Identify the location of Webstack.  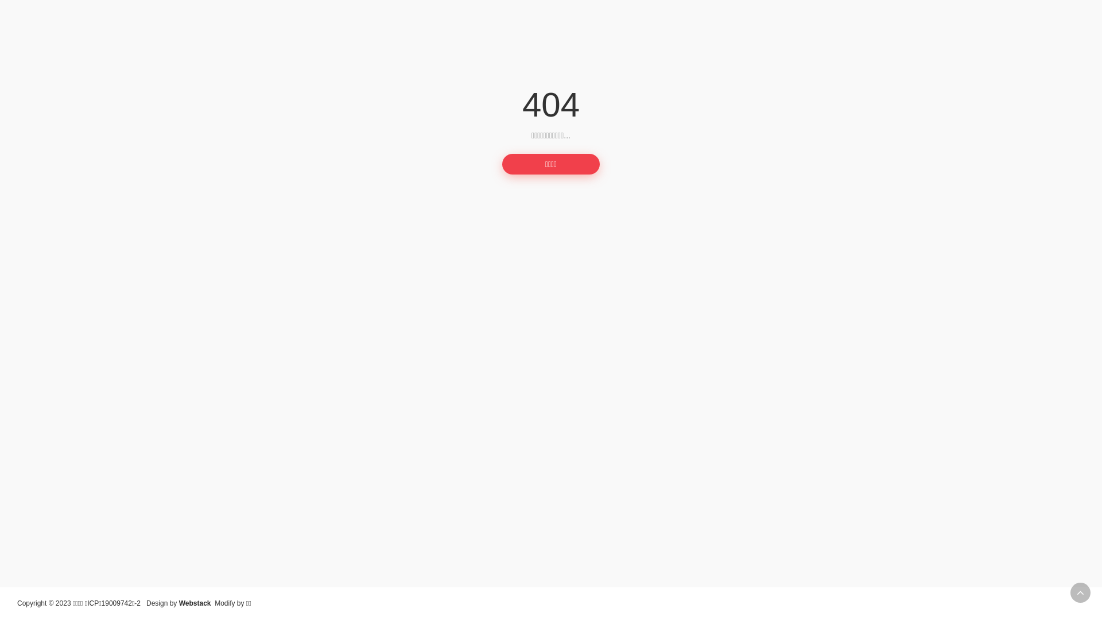
(195, 603).